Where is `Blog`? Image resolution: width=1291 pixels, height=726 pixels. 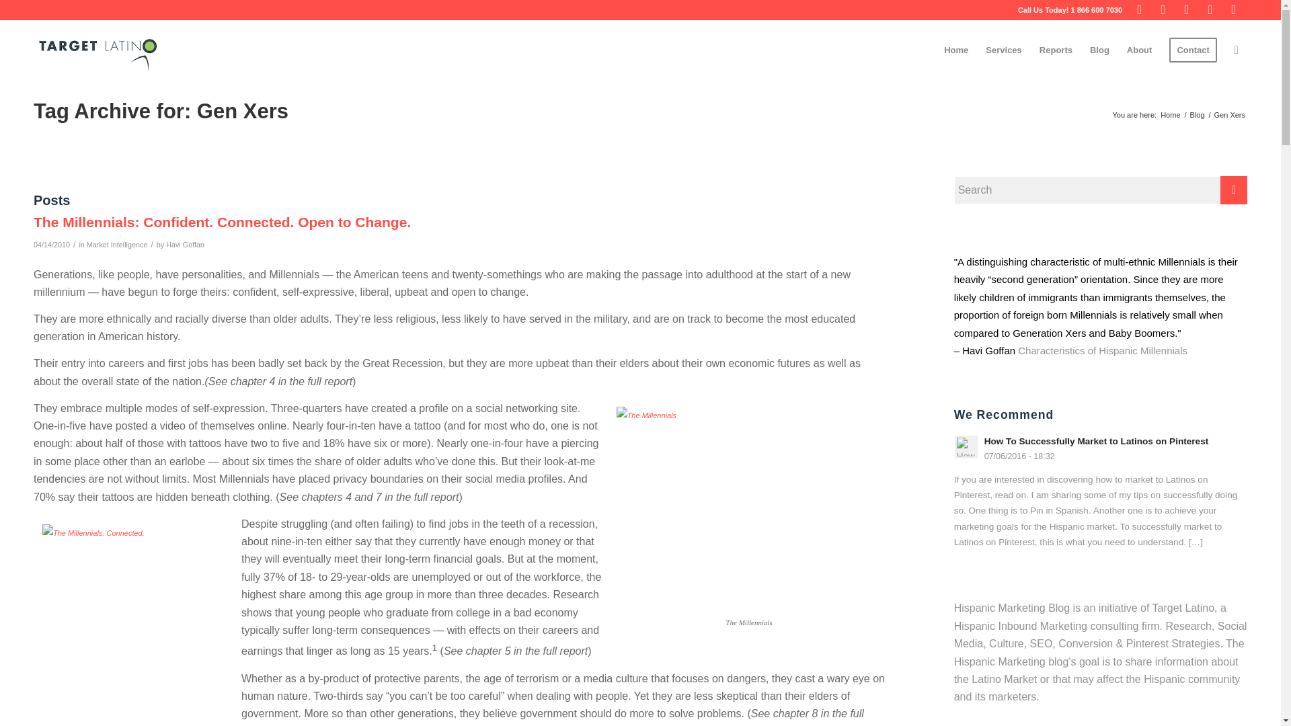
Blog is located at coordinates (1197, 114).